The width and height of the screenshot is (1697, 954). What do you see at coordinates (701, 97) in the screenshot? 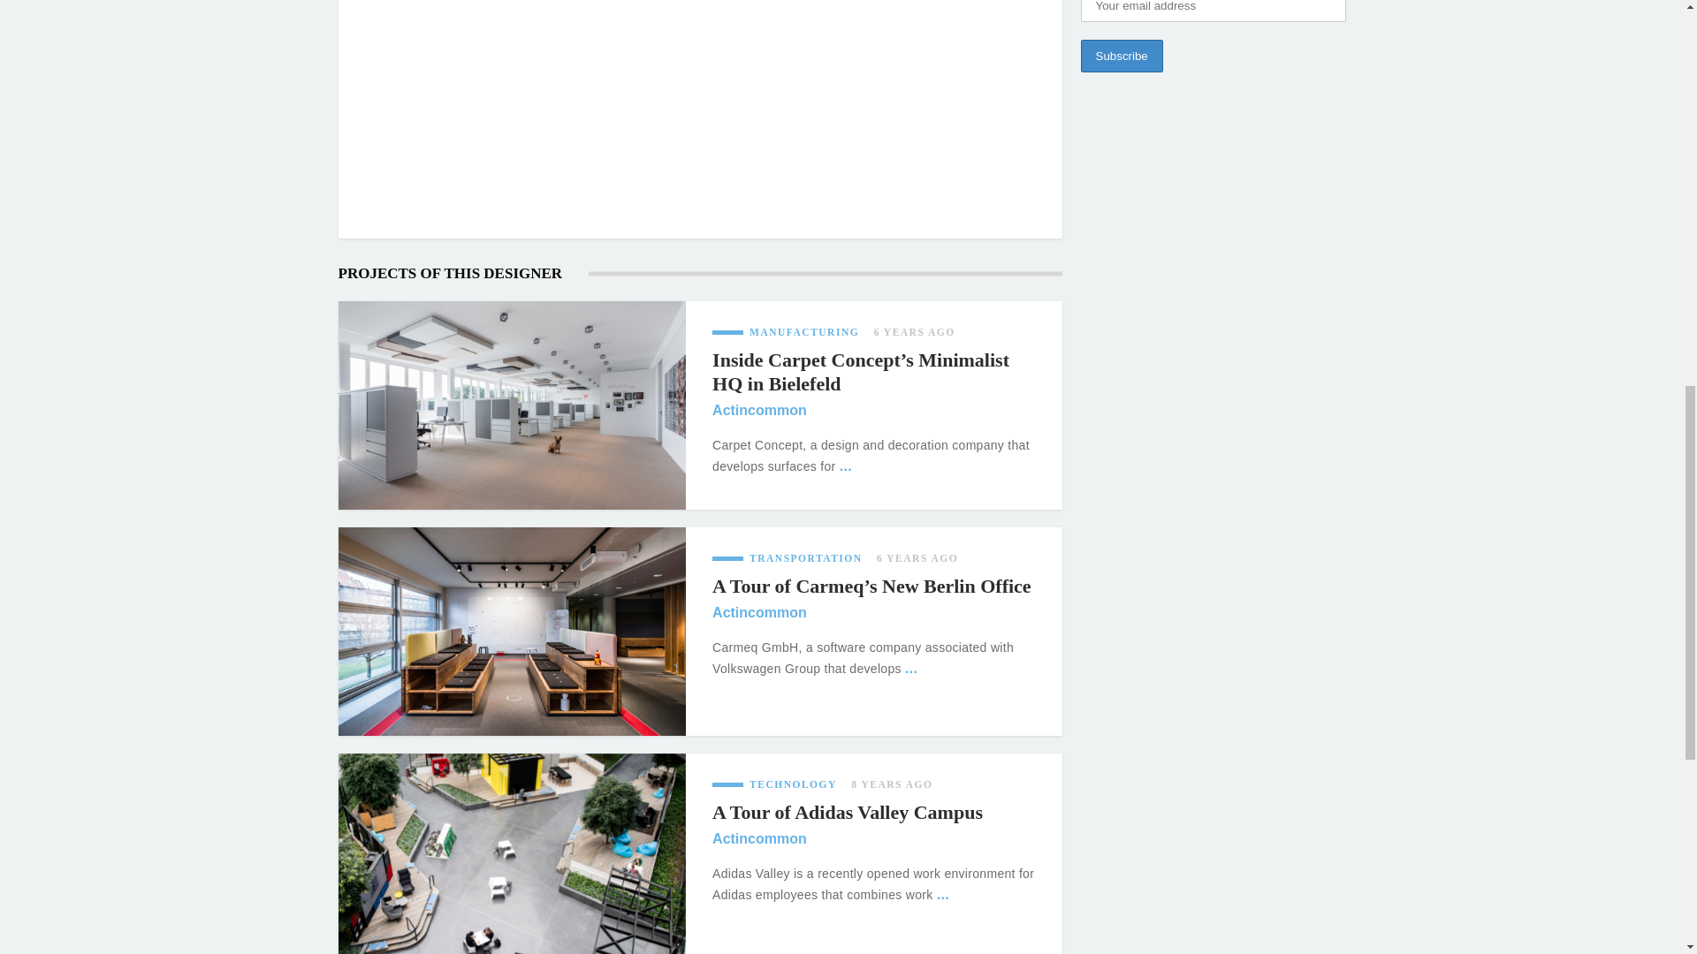
I see `Advertisement` at bounding box center [701, 97].